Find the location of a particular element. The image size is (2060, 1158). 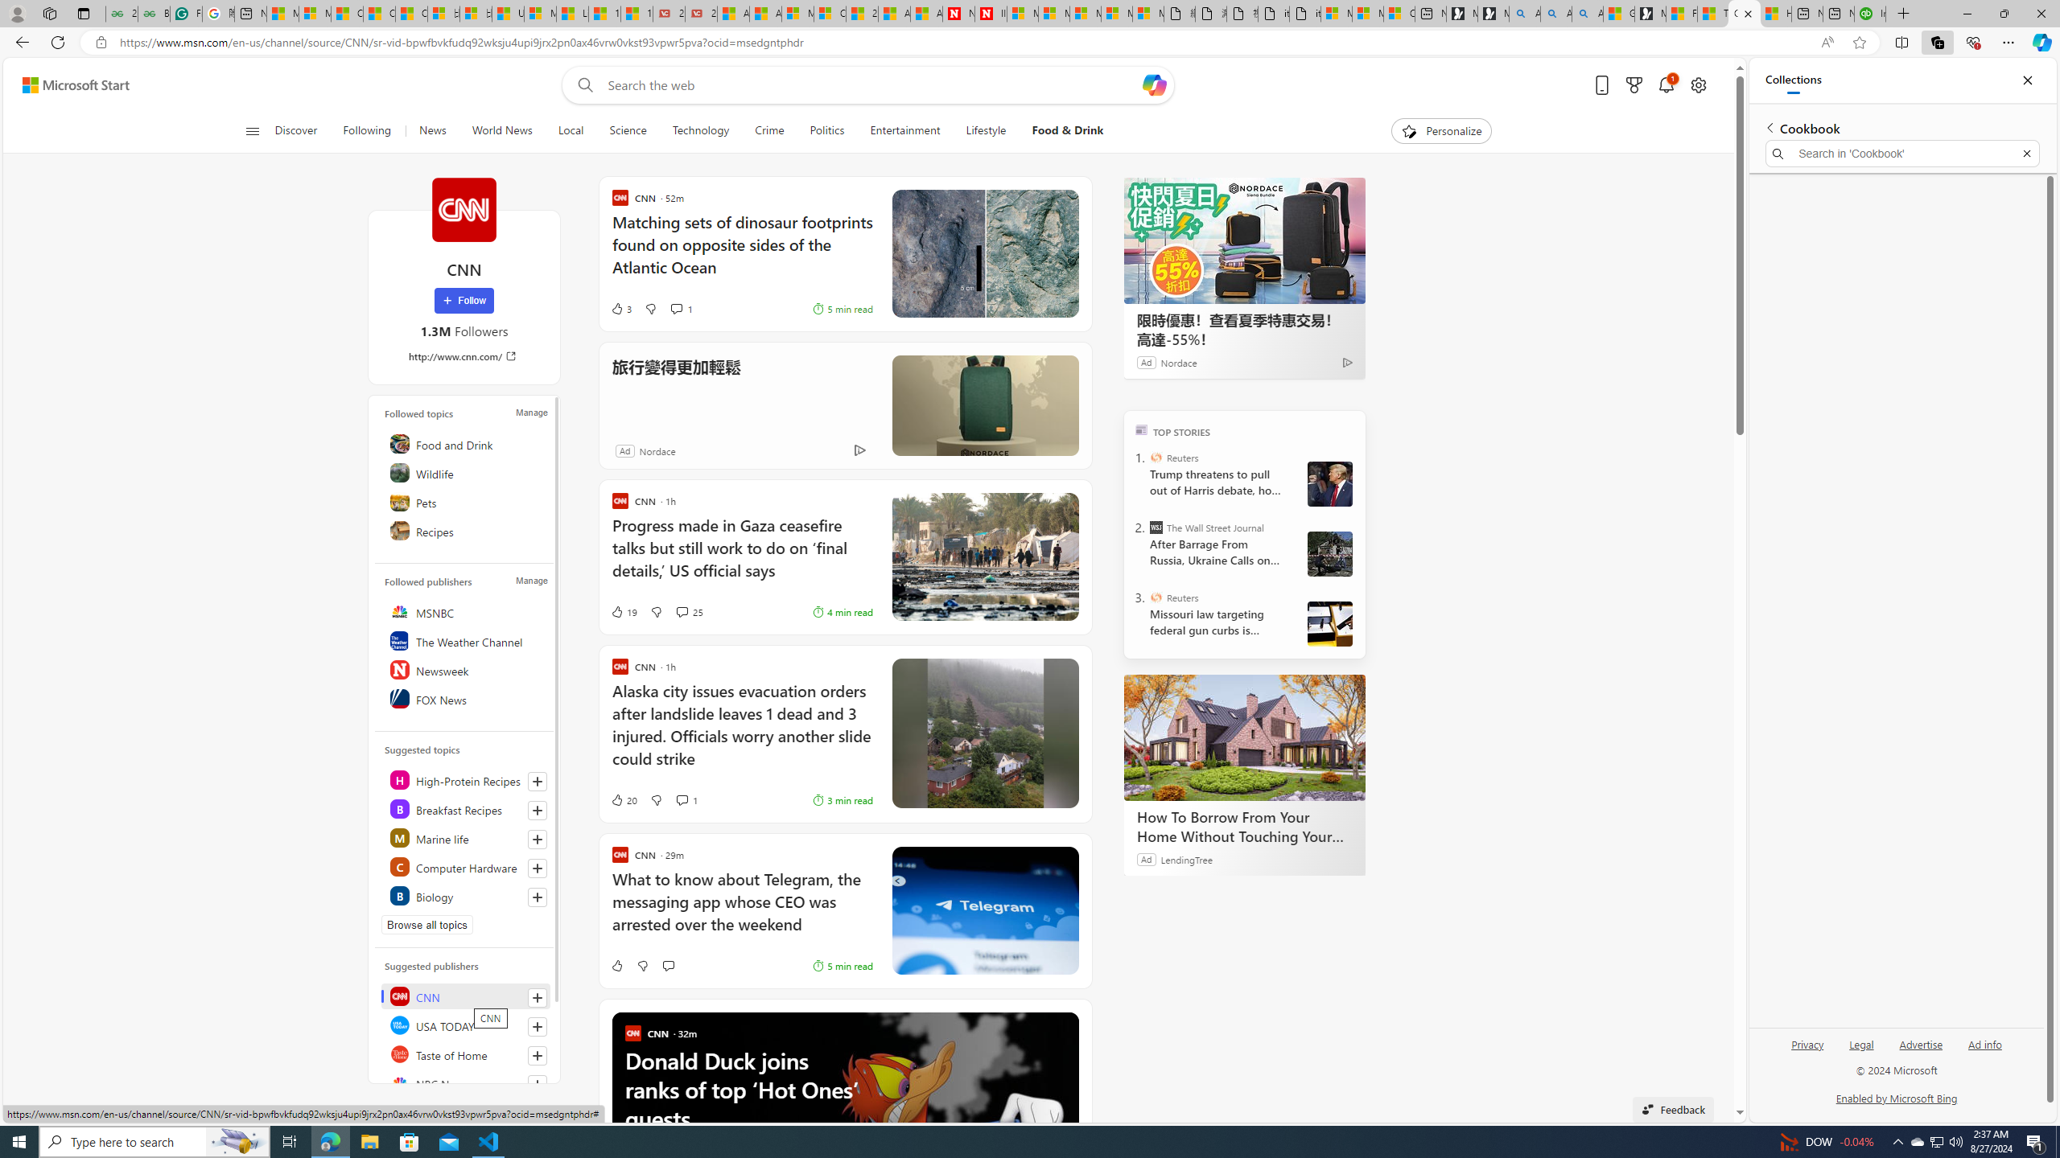

Like is located at coordinates (616, 965).